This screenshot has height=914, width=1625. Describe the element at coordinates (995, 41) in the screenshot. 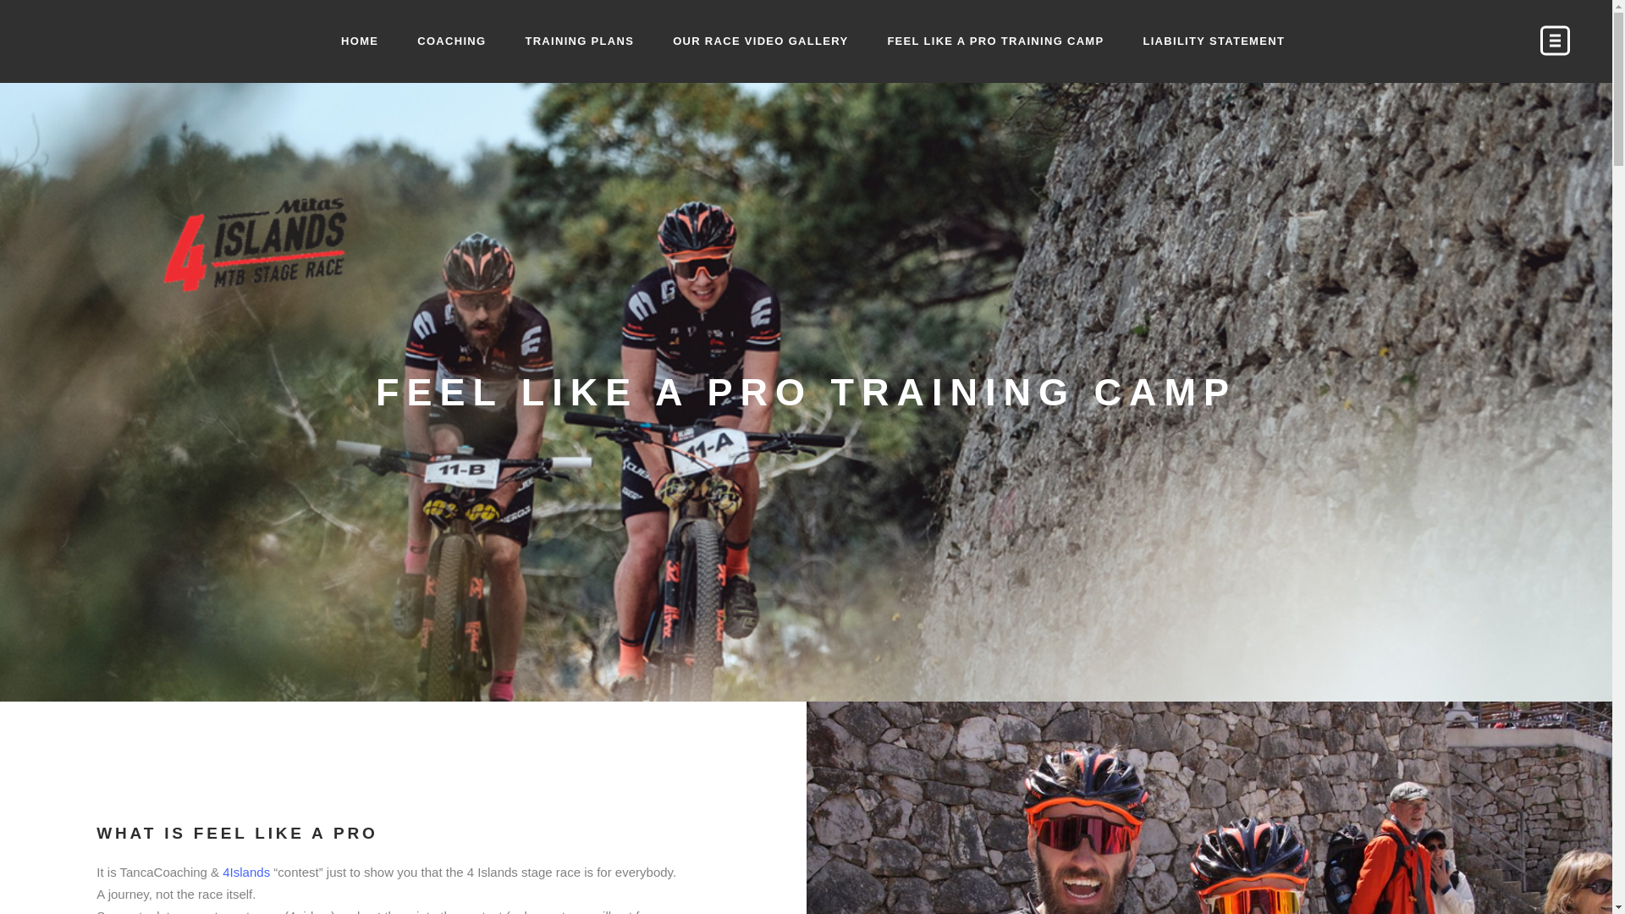

I see `FEEL LIKE A PRO TRAINING CAMP` at that location.